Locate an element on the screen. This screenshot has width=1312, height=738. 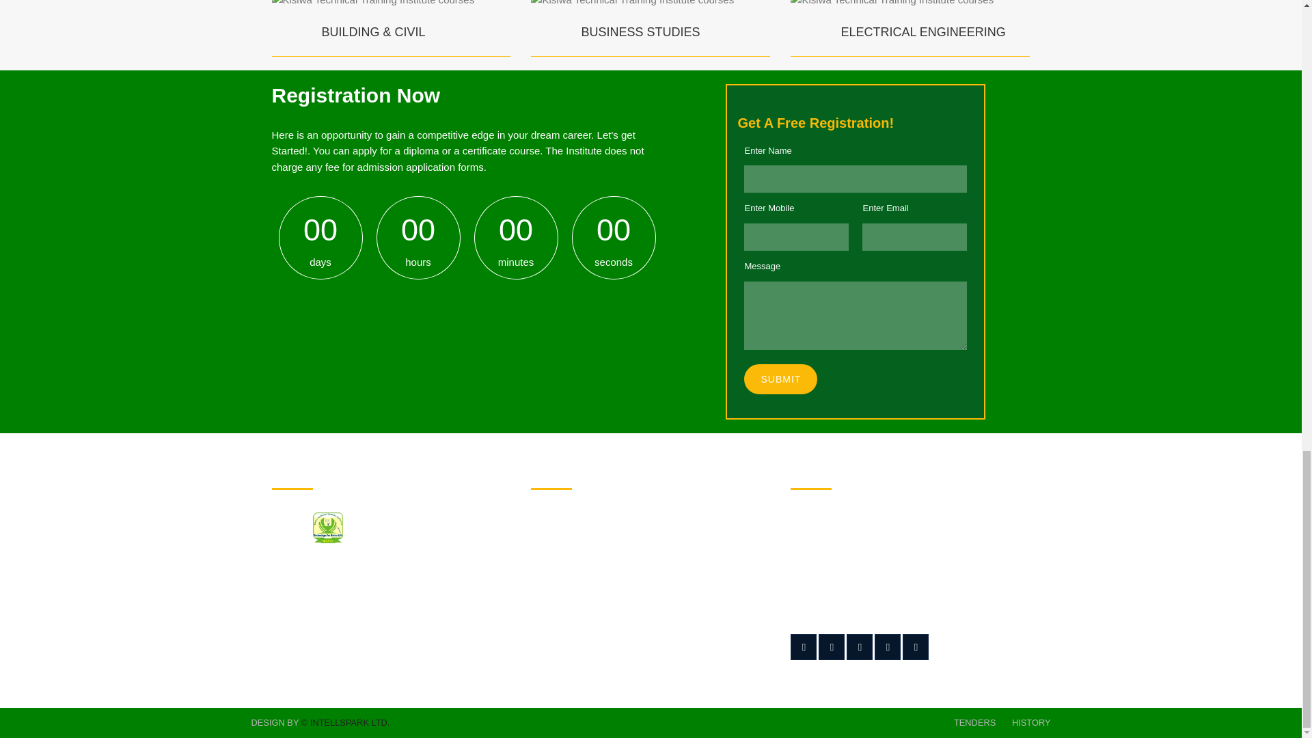
Gallery is located at coordinates (675, 577).